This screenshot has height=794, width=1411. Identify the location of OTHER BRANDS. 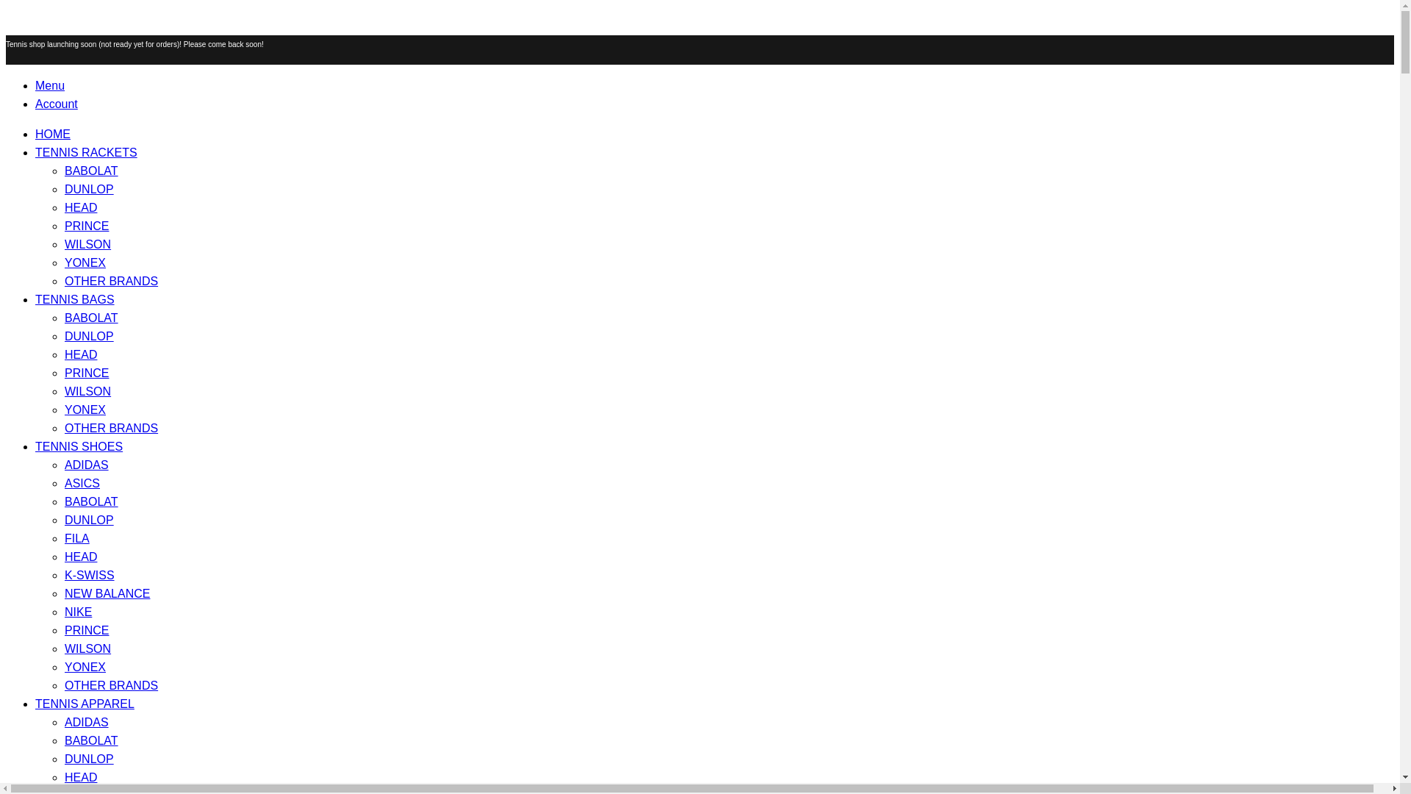
(112, 281).